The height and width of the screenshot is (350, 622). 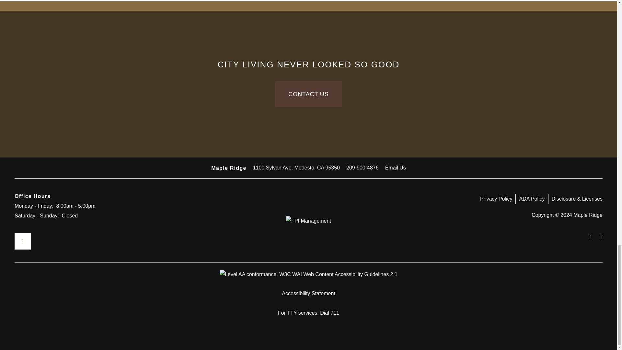 What do you see at coordinates (533, 199) in the screenshot?
I see `ADA Policy` at bounding box center [533, 199].